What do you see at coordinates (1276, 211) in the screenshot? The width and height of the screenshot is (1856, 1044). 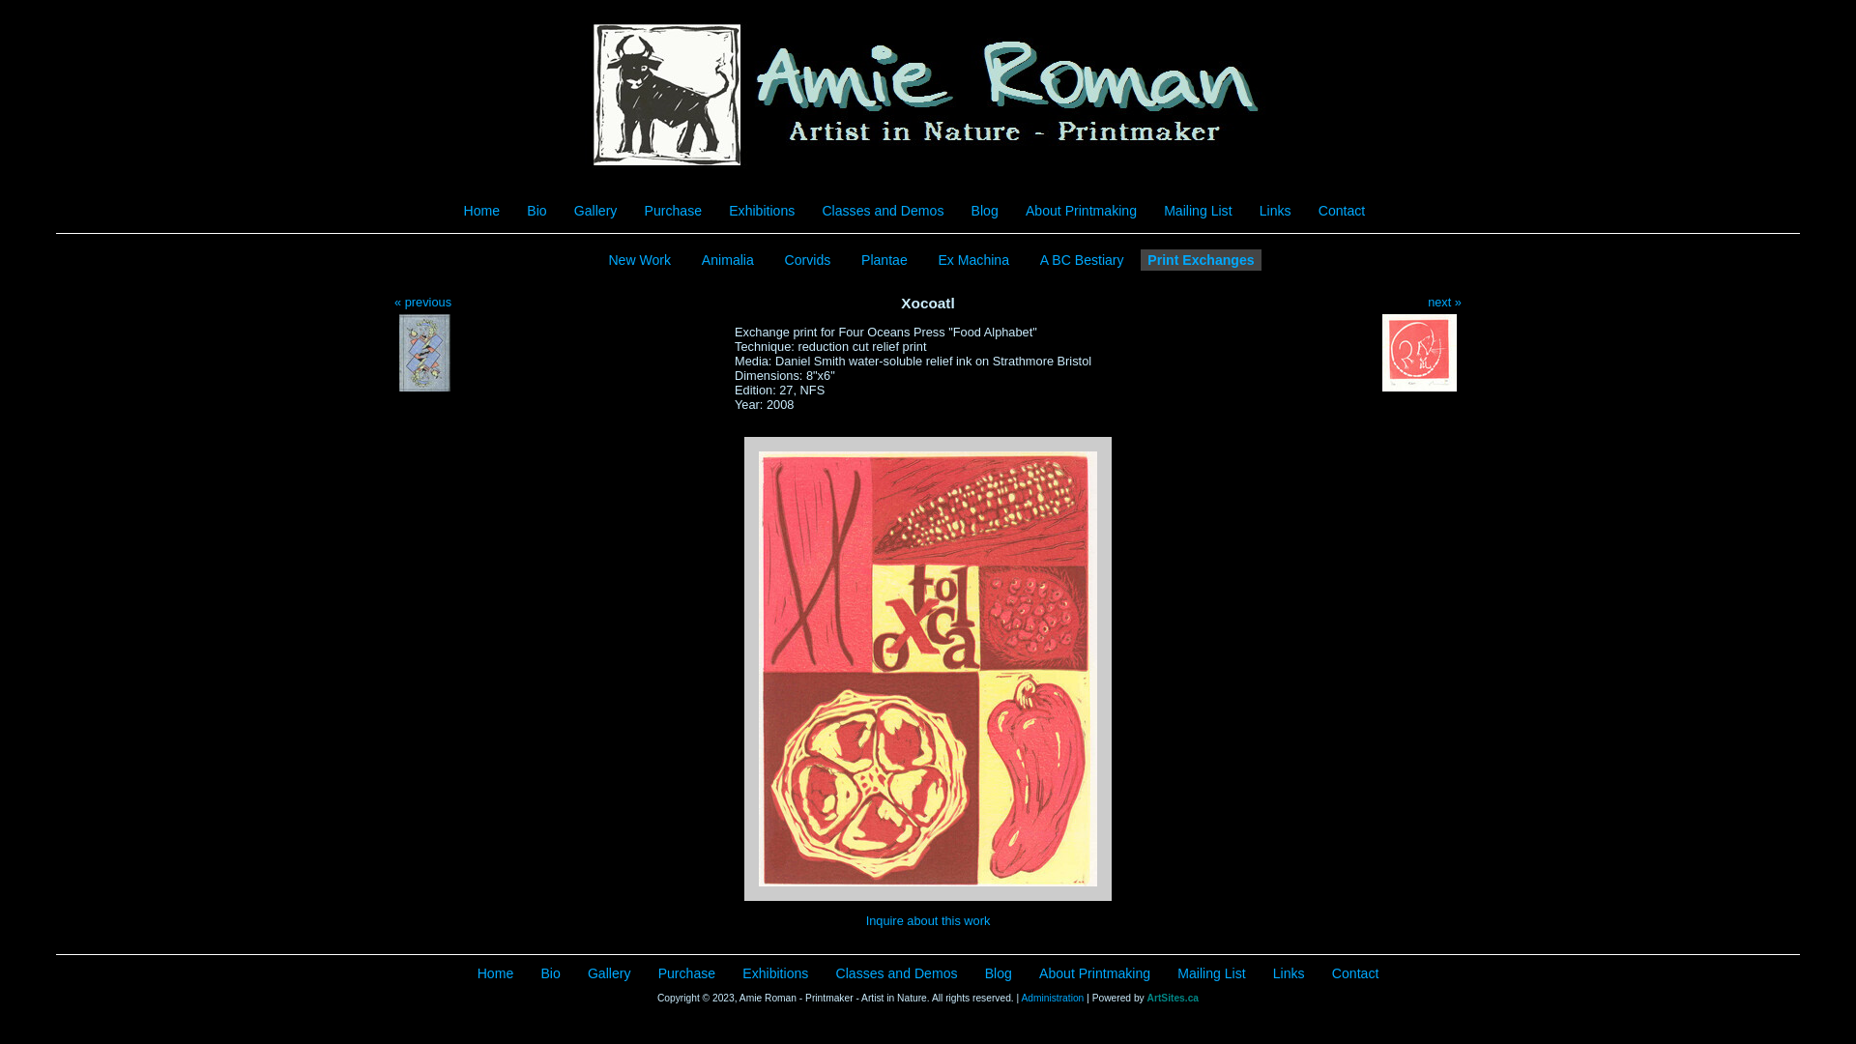 I see `Links` at bounding box center [1276, 211].